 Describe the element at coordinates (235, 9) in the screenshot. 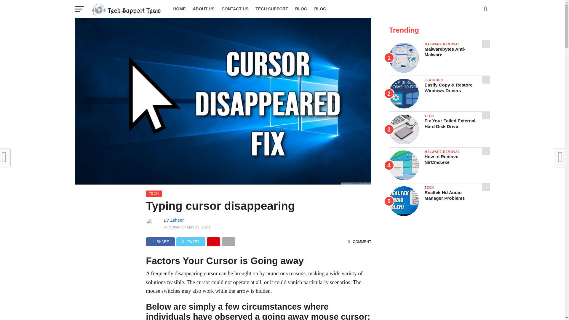

I see `CONTACT US` at that location.